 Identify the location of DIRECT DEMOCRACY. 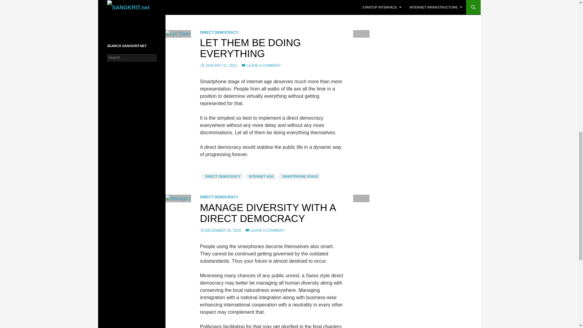
(219, 32).